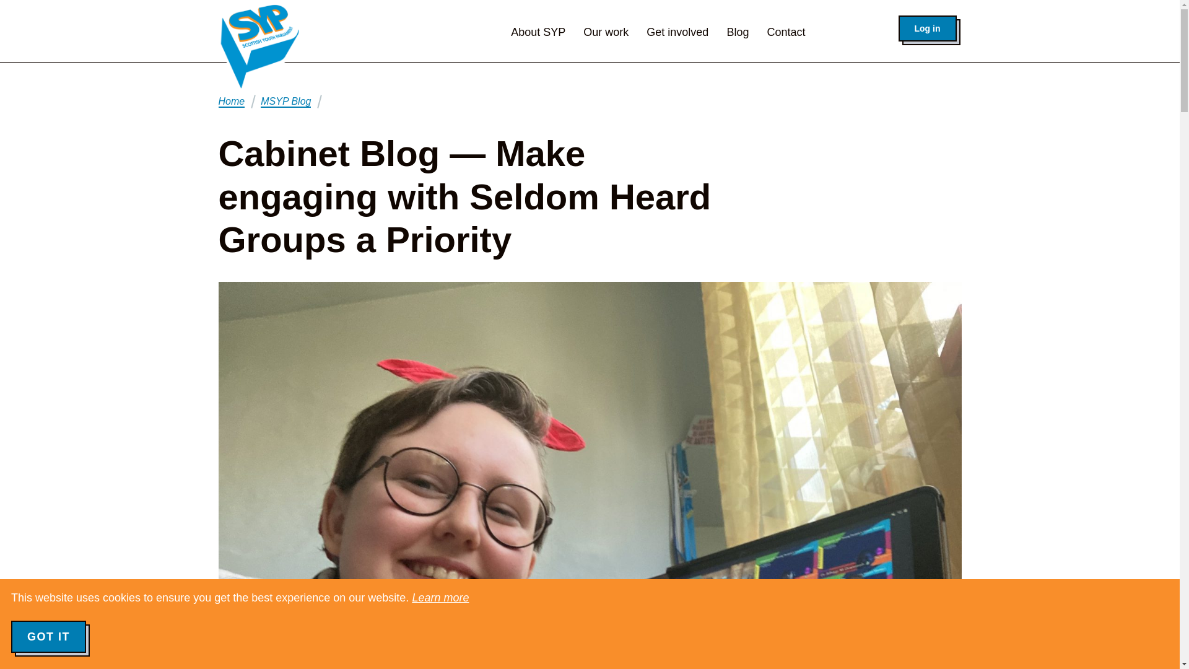  Describe the element at coordinates (926, 28) in the screenshot. I see `Log in` at that location.